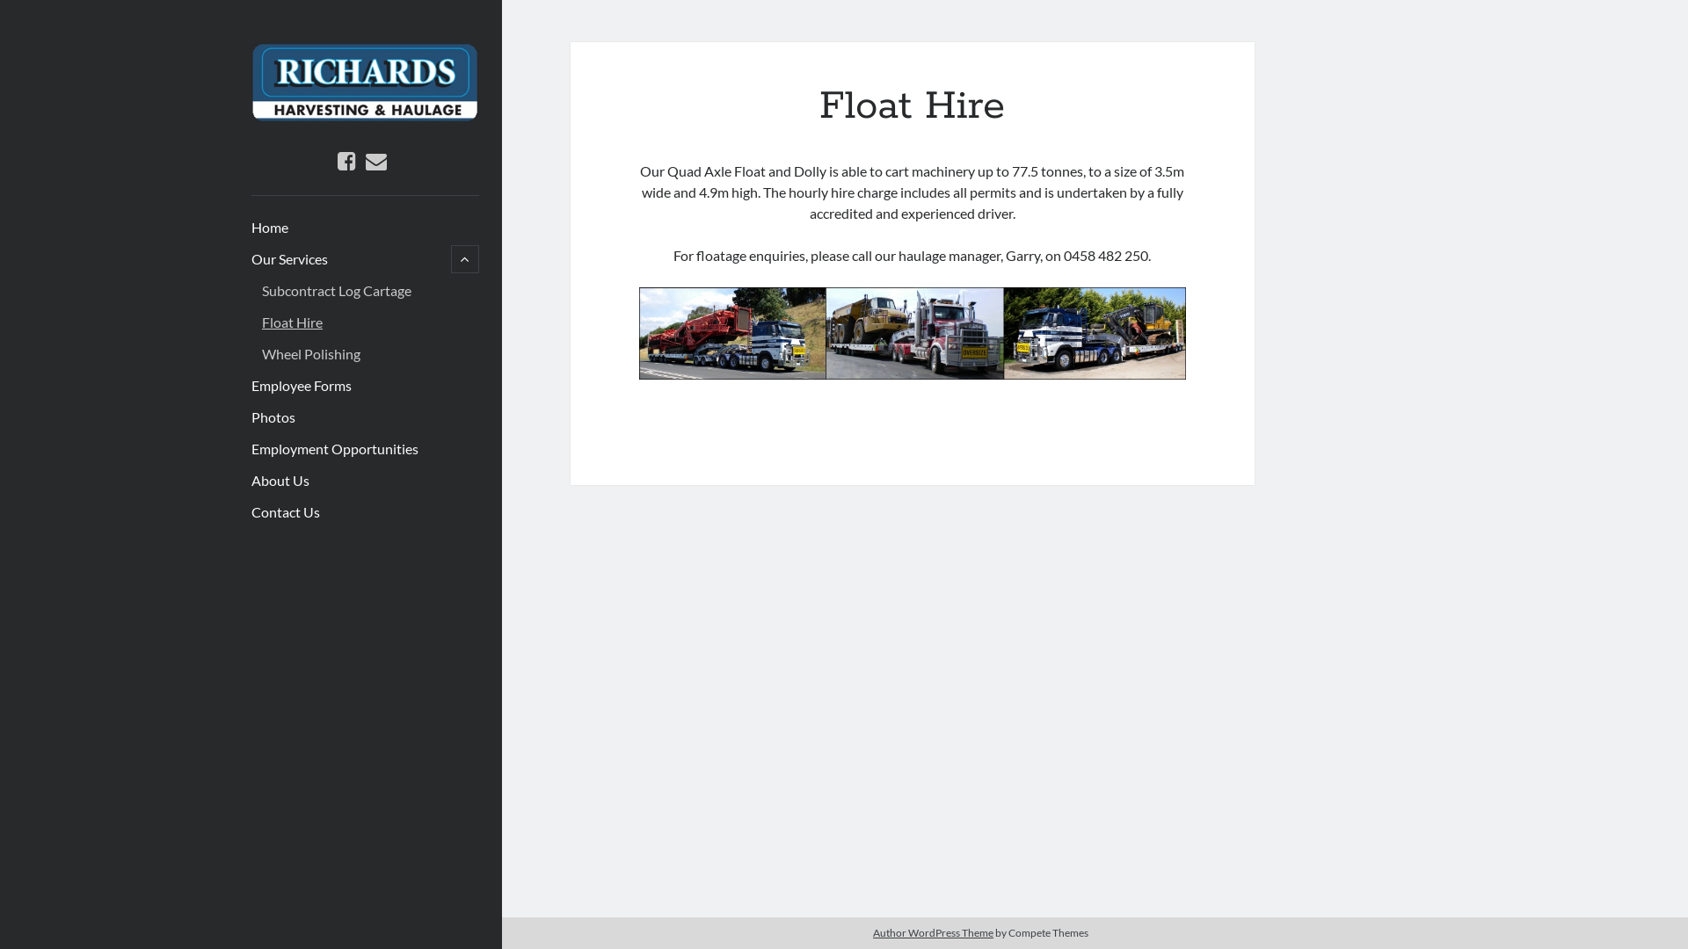 Image resolution: width=1688 pixels, height=949 pixels. I want to click on Home, so click(270, 228).